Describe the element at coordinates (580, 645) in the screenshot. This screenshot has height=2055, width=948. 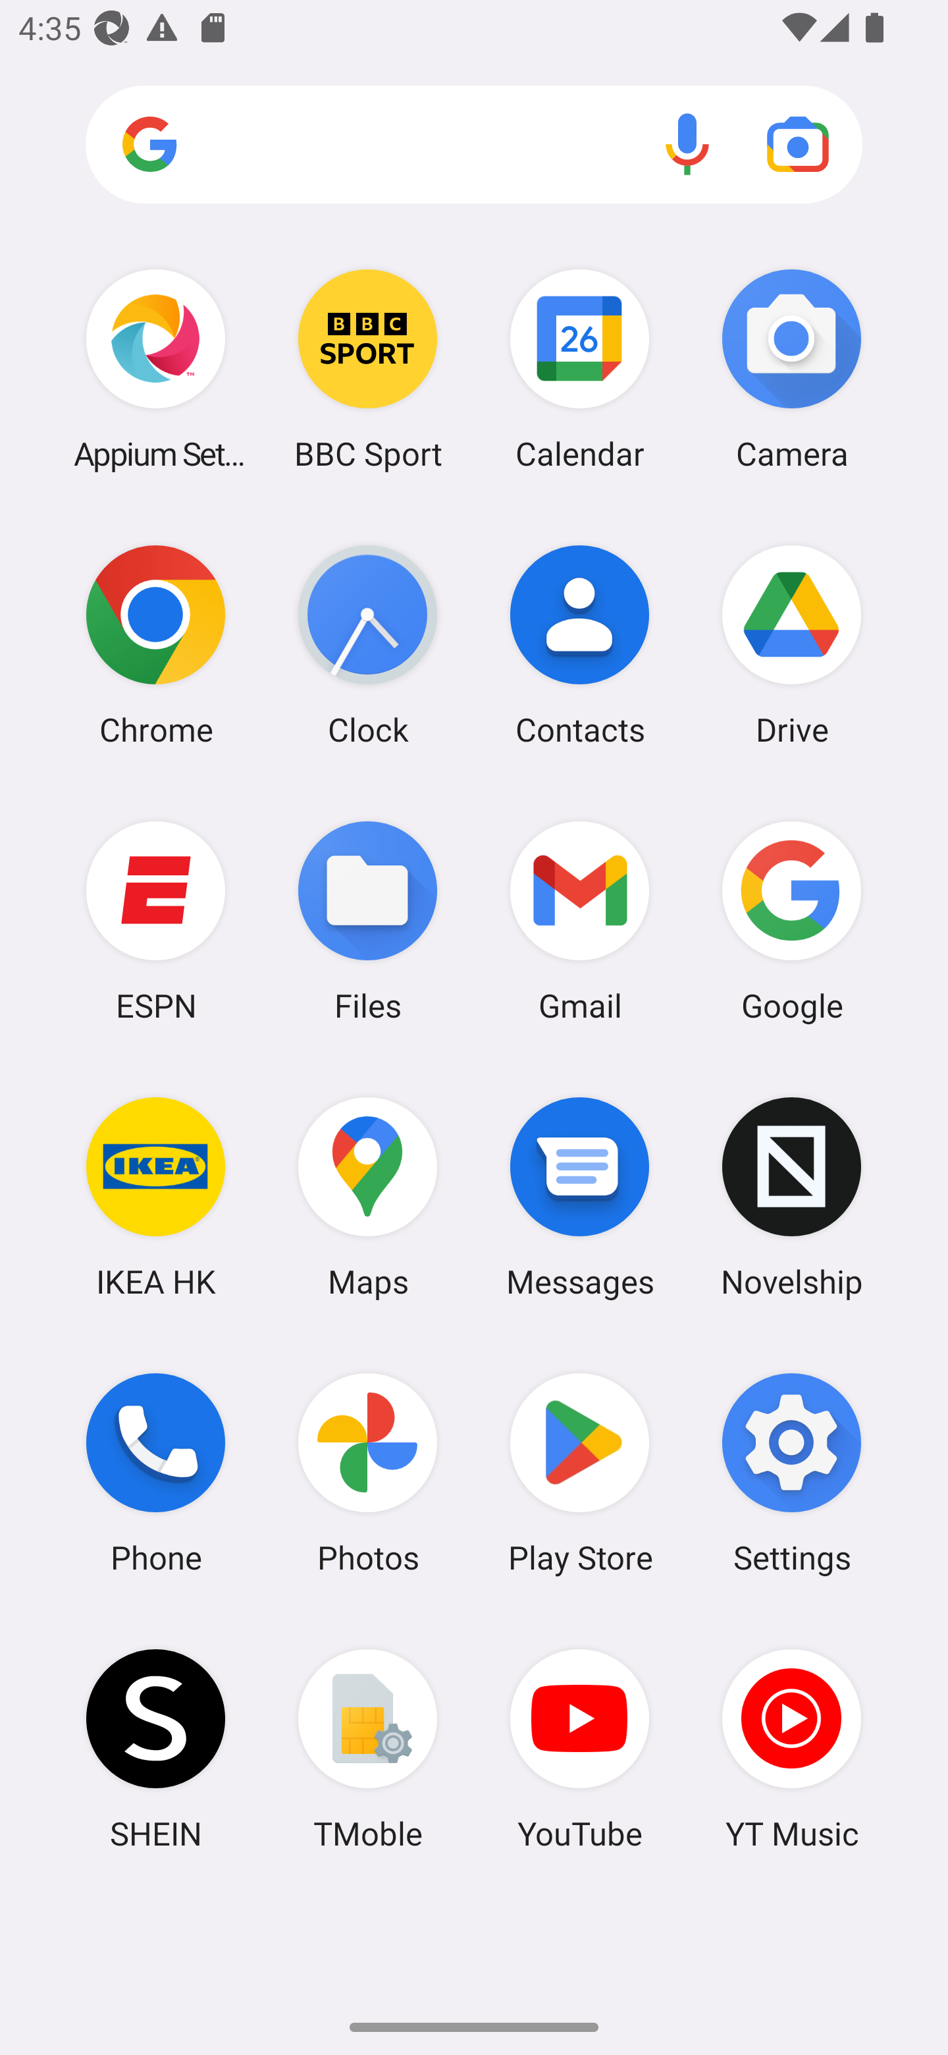
I see `Contacts` at that location.